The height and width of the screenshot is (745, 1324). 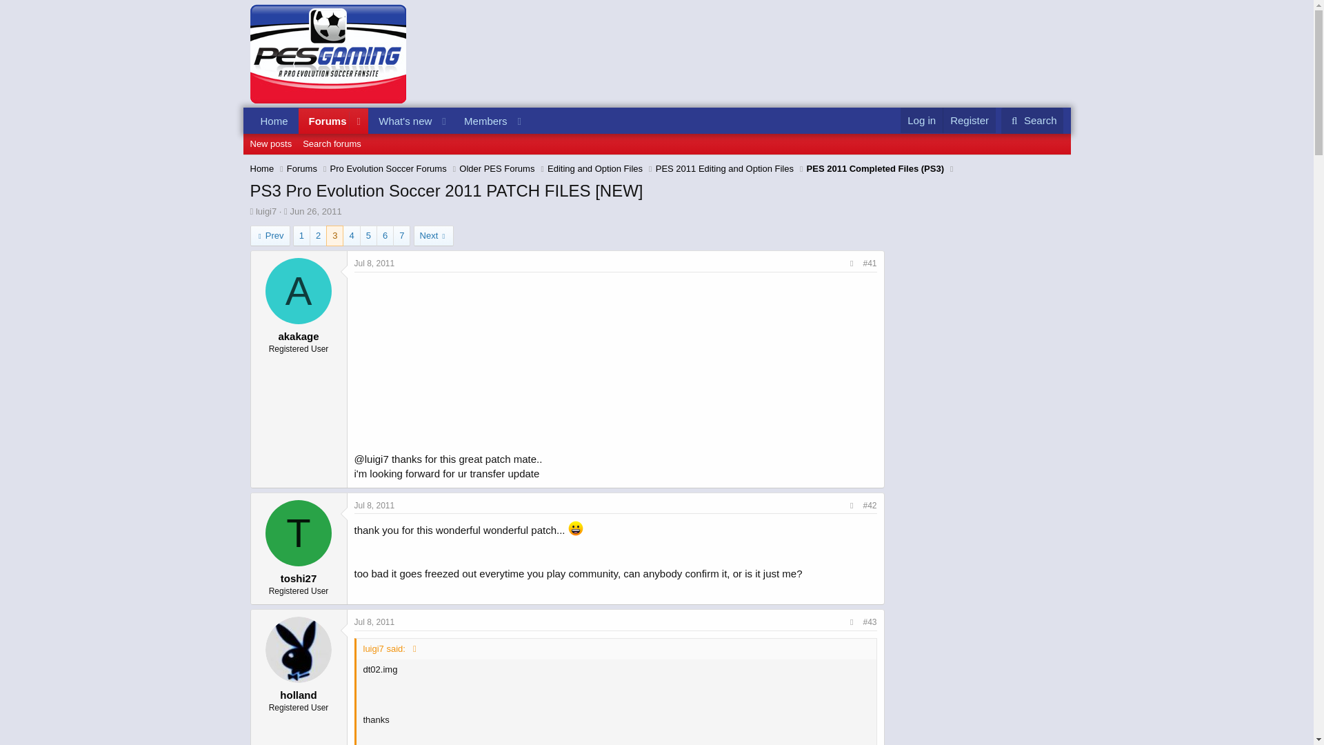 I want to click on Home, so click(x=575, y=528).